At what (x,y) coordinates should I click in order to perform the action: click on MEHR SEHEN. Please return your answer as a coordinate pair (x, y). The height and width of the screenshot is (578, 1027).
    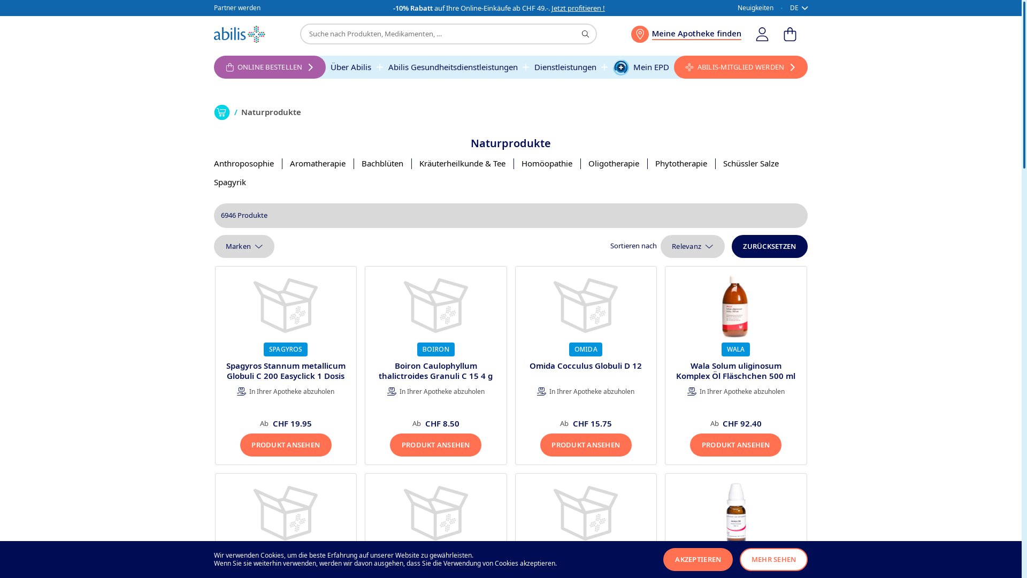
    Looking at the image, I should click on (773, 560).